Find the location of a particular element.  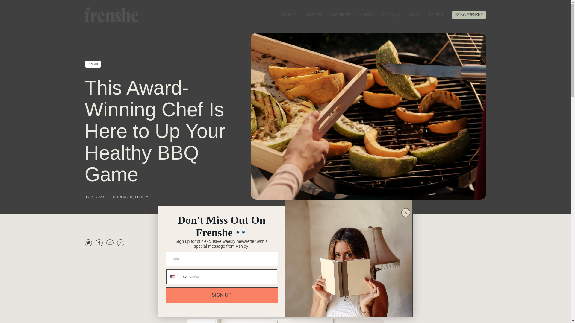

SEARCH is located at coordinates (436, 15).